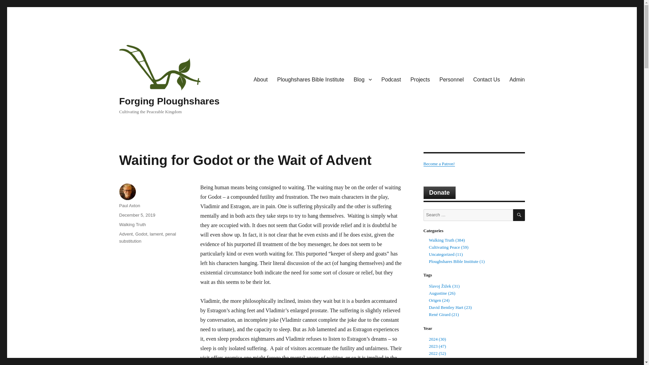 This screenshot has height=365, width=649. What do you see at coordinates (137, 215) in the screenshot?
I see `December 5, 2019` at bounding box center [137, 215].